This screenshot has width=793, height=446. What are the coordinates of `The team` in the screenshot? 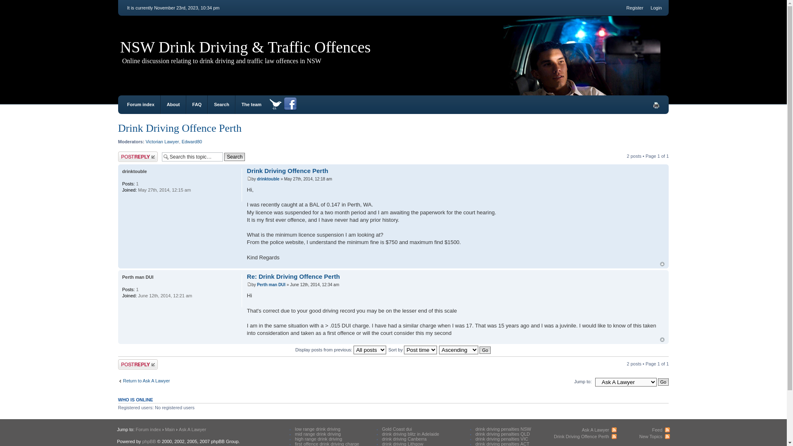 It's located at (252, 104).